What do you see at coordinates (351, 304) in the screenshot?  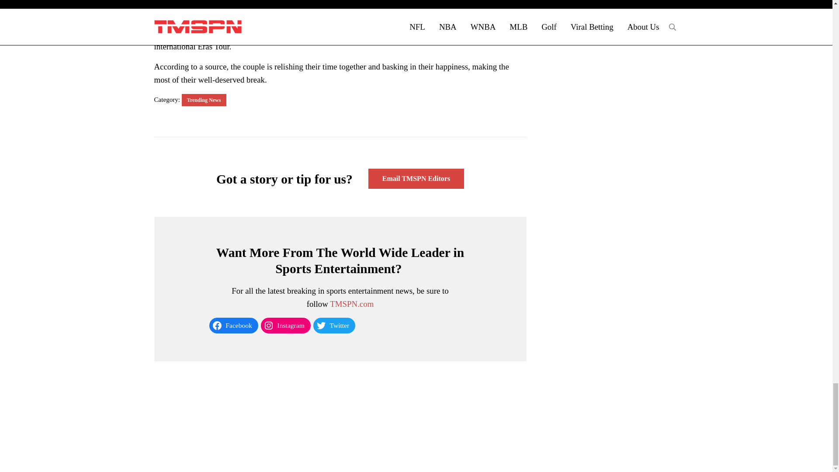 I see `TMSPN.com` at bounding box center [351, 304].